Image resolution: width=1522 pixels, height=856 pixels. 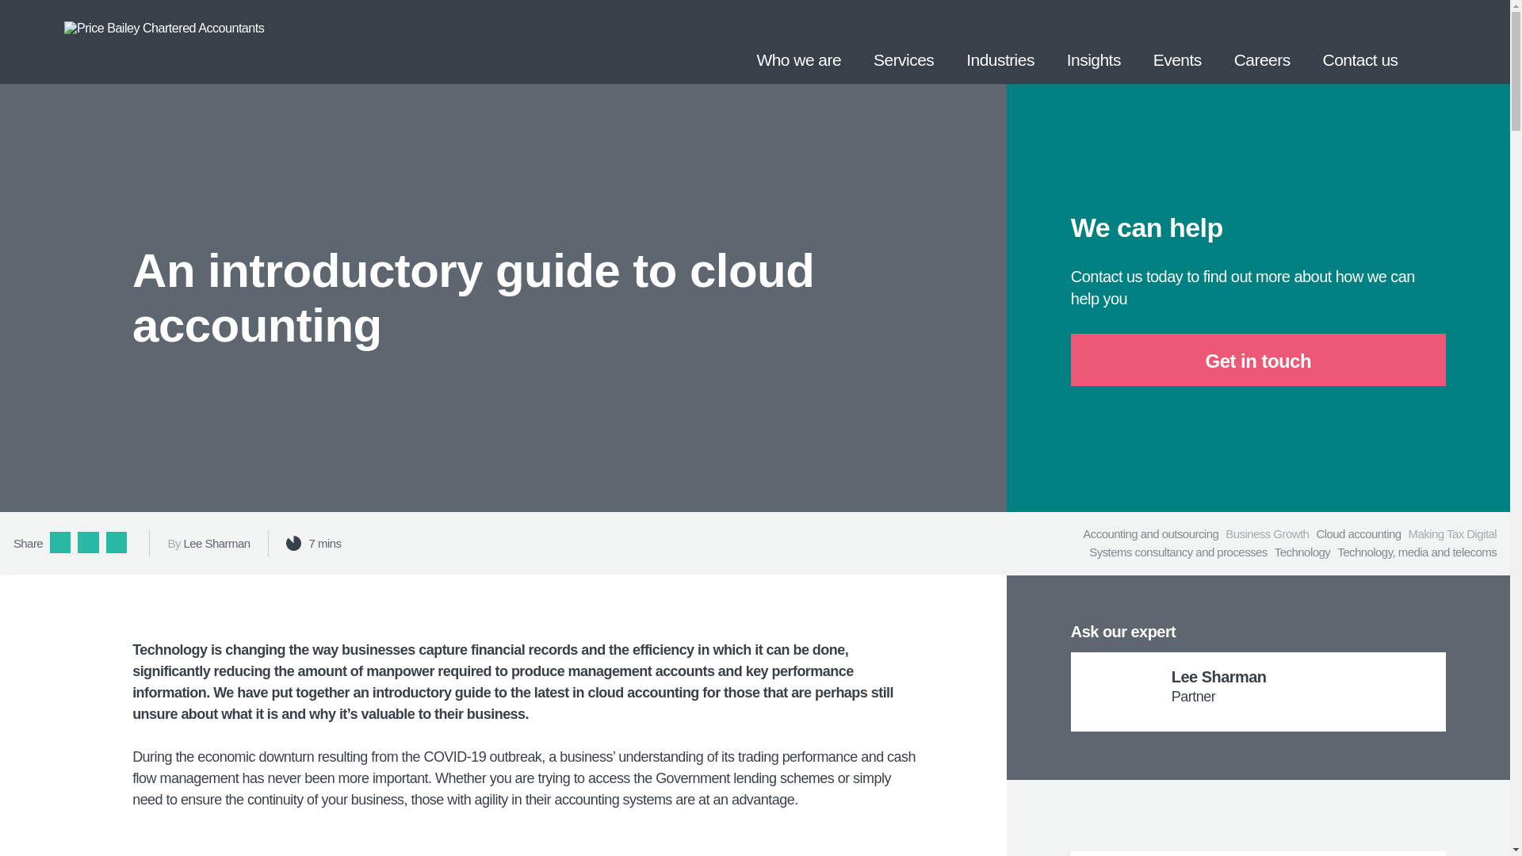 I want to click on Events, so click(x=1177, y=41).